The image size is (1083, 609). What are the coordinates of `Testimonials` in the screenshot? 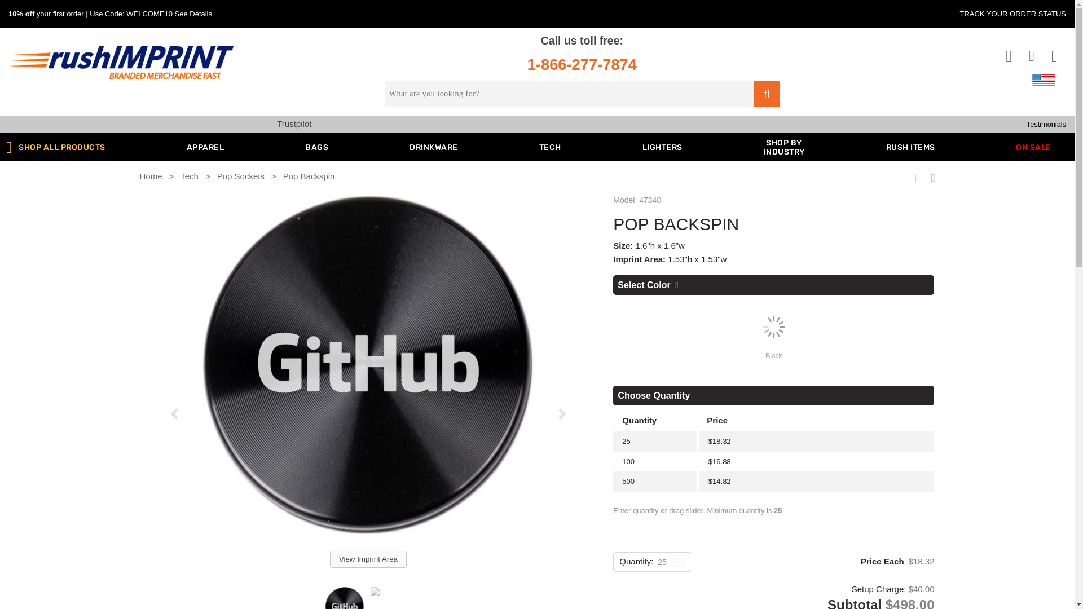 It's located at (662, 148).